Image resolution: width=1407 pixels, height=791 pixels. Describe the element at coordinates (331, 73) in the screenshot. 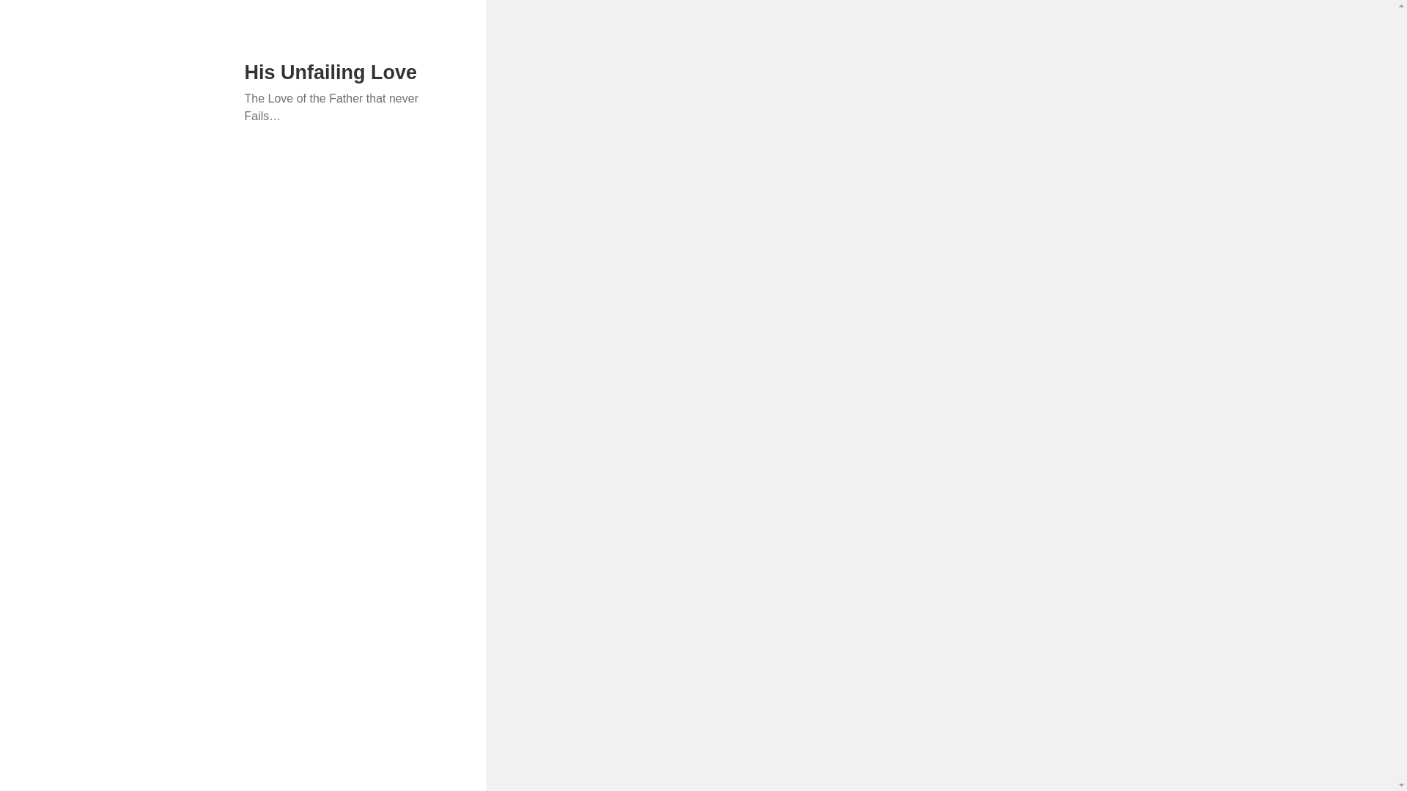

I see `His Unfailing Love` at that location.